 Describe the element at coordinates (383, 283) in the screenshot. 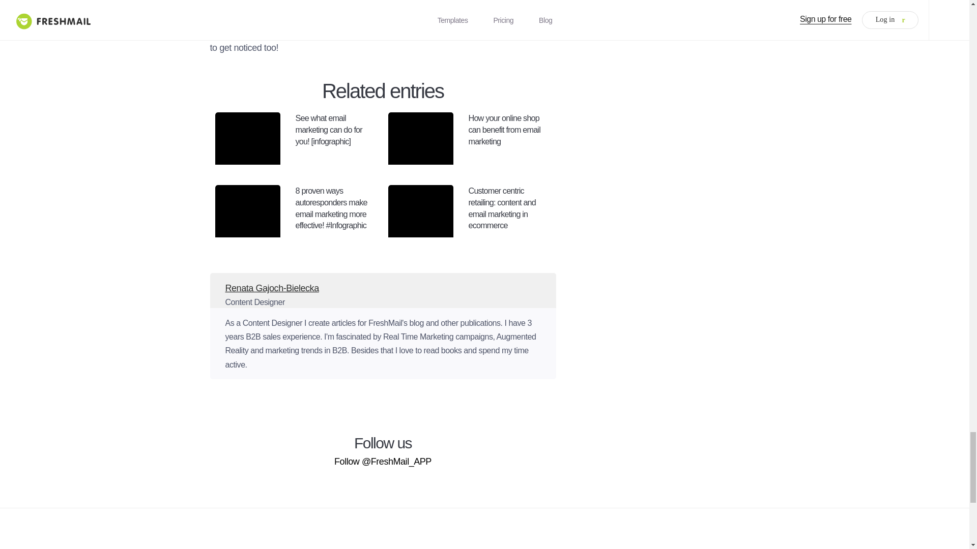

I see `Renata Gajoch-Bielecka` at that location.